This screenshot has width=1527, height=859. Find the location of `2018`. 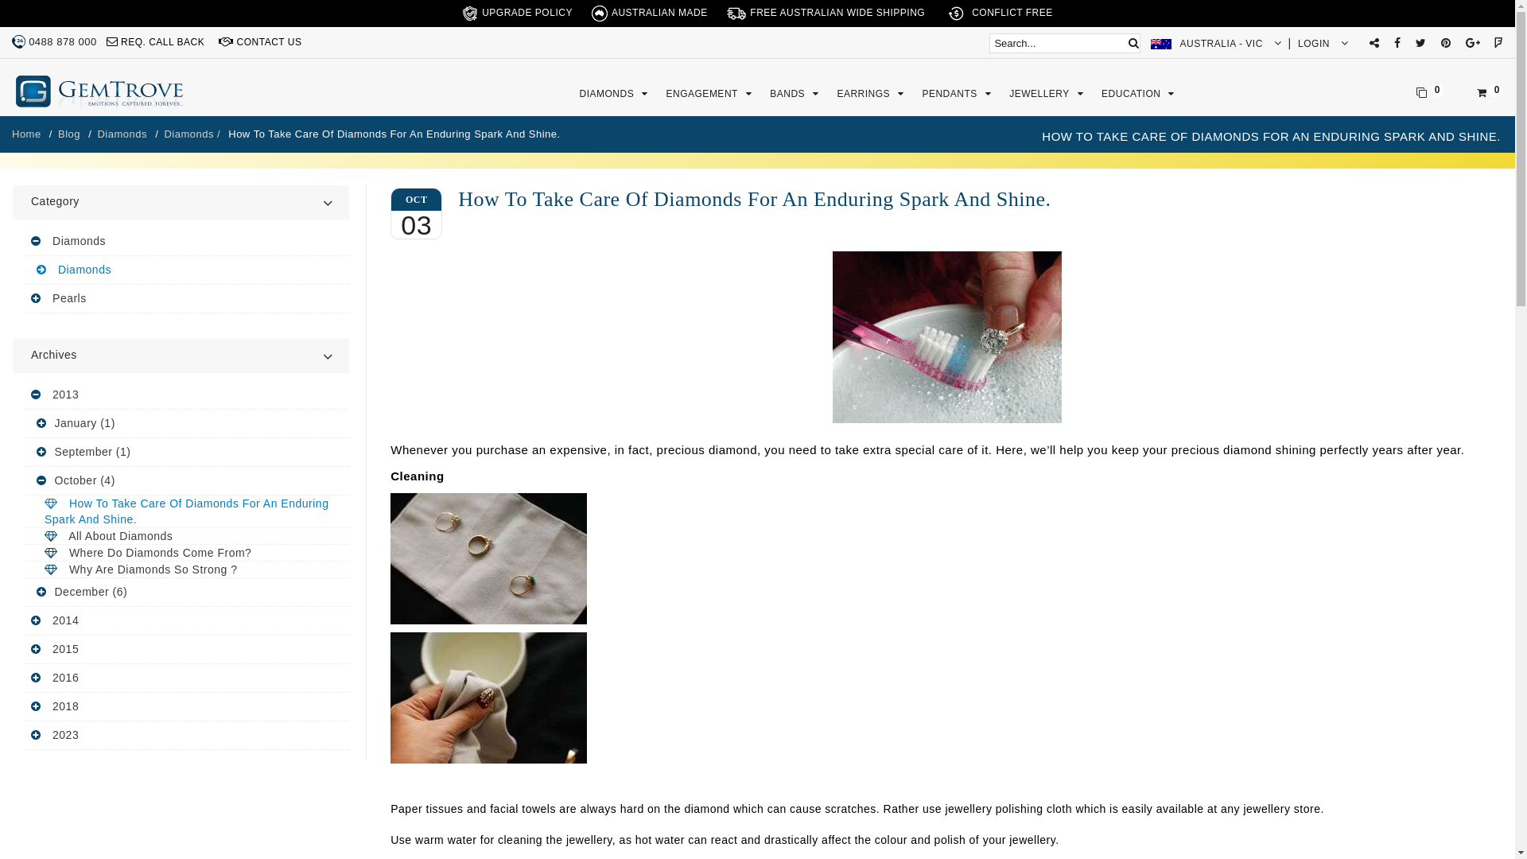

2018 is located at coordinates (64, 706).